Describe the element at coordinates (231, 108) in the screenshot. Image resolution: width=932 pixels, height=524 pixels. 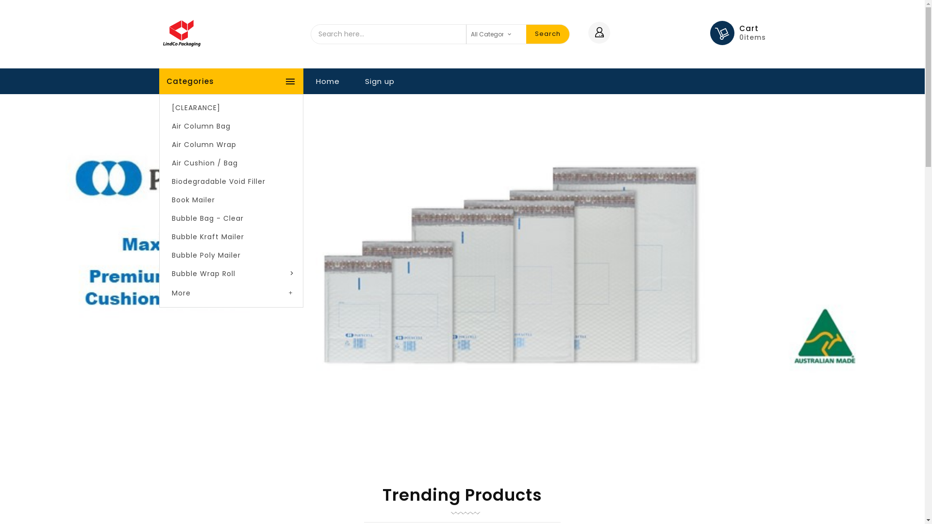
I see `[CLEARANCE]` at that location.